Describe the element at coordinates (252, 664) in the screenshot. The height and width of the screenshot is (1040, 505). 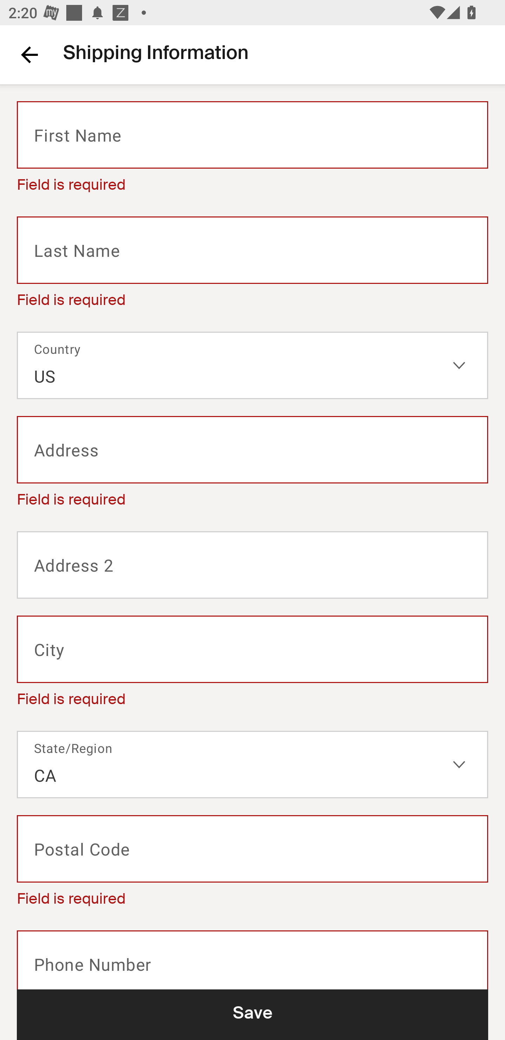
I see `City Field is required` at that location.